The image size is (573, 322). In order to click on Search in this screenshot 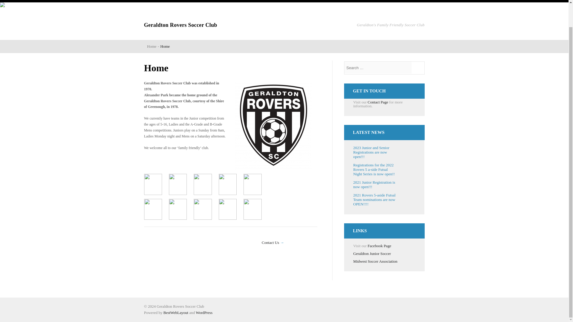, I will do `click(418, 68)`.